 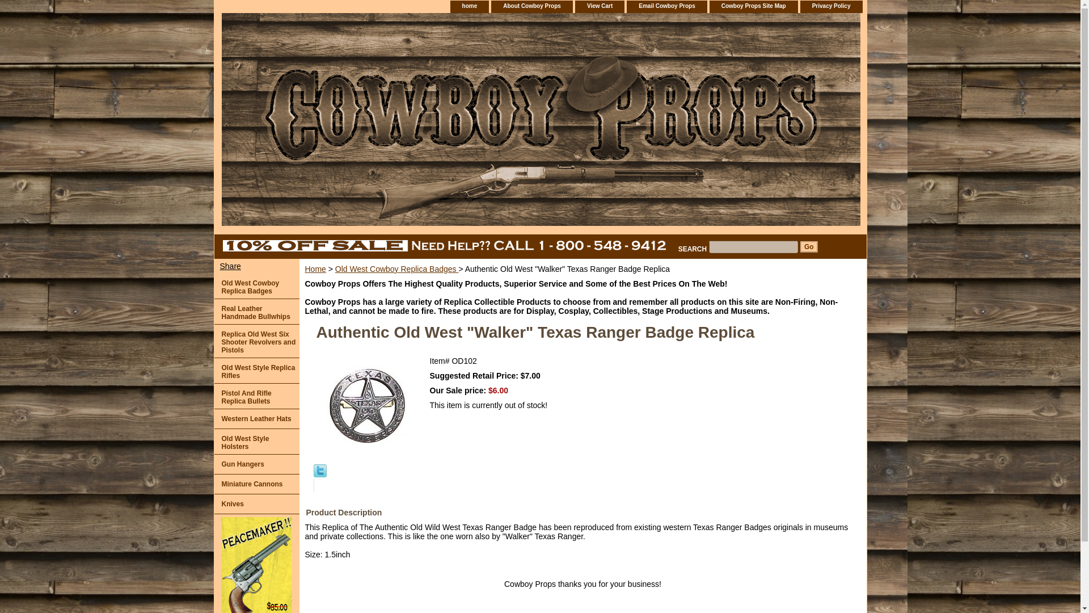 What do you see at coordinates (230, 266) in the screenshot?
I see `Share` at bounding box center [230, 266].